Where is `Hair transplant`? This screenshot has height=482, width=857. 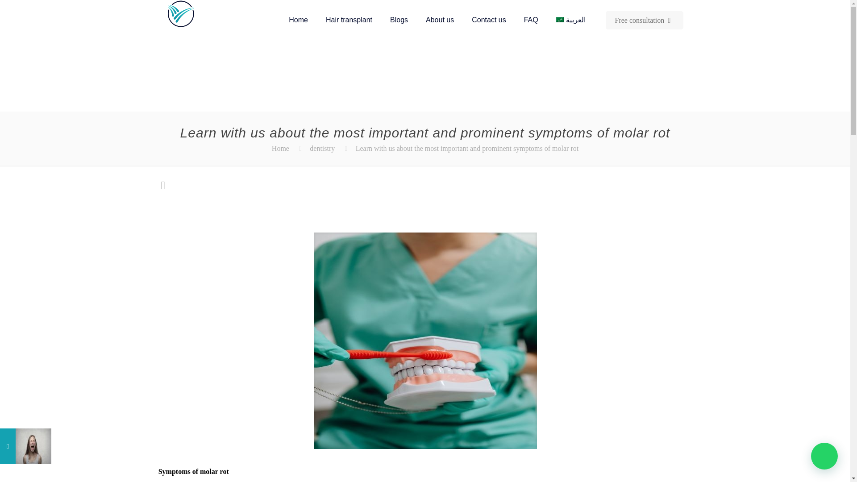
Hair transplant is located at coordinates (349, 20).